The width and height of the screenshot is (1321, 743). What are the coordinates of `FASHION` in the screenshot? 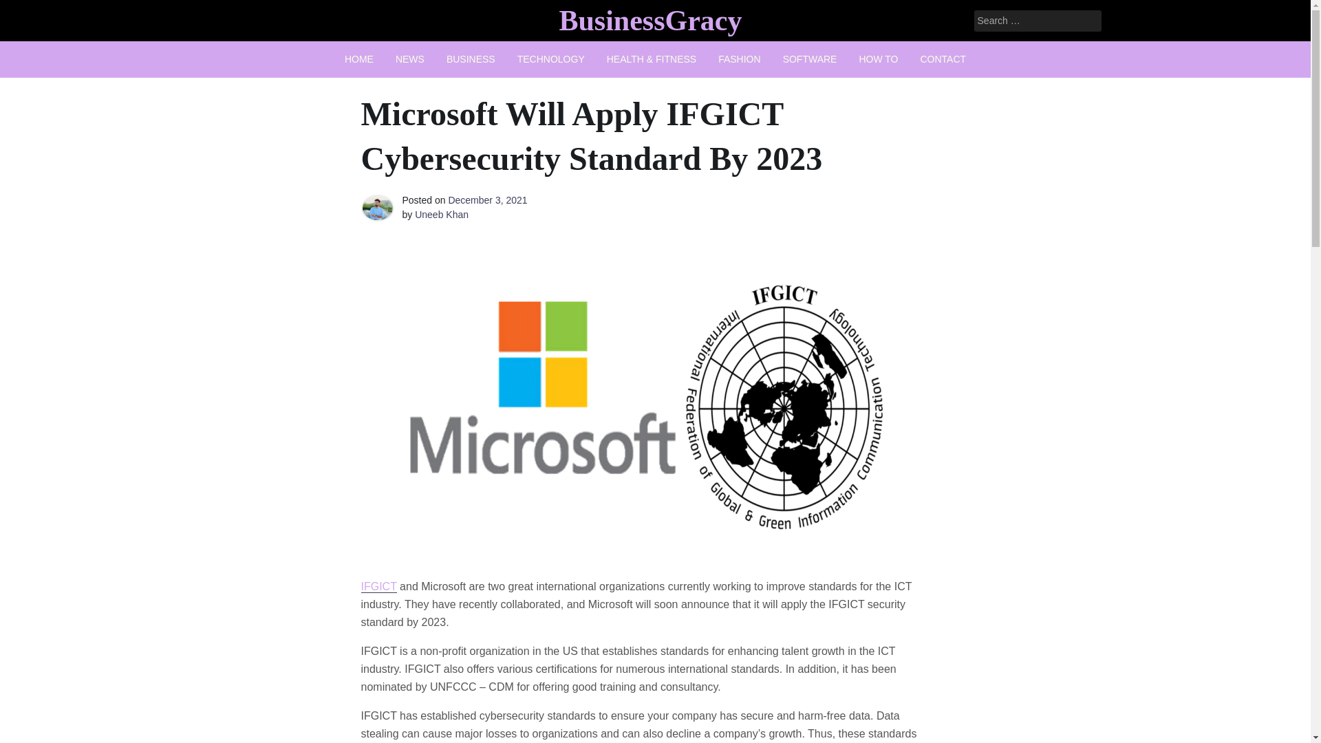 It's located at (739, 59).